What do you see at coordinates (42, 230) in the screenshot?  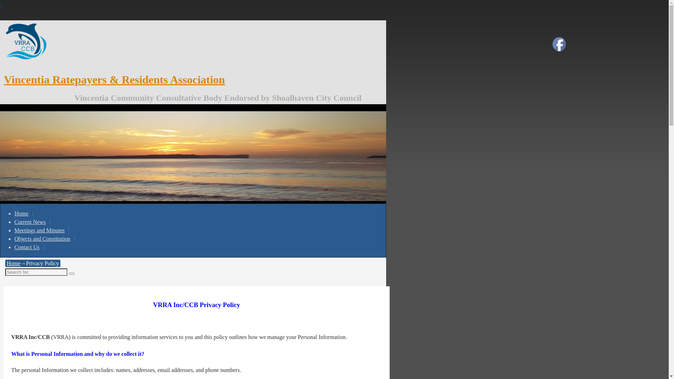 I see `Meetings and Minutes` at bounding box center [42, 230].